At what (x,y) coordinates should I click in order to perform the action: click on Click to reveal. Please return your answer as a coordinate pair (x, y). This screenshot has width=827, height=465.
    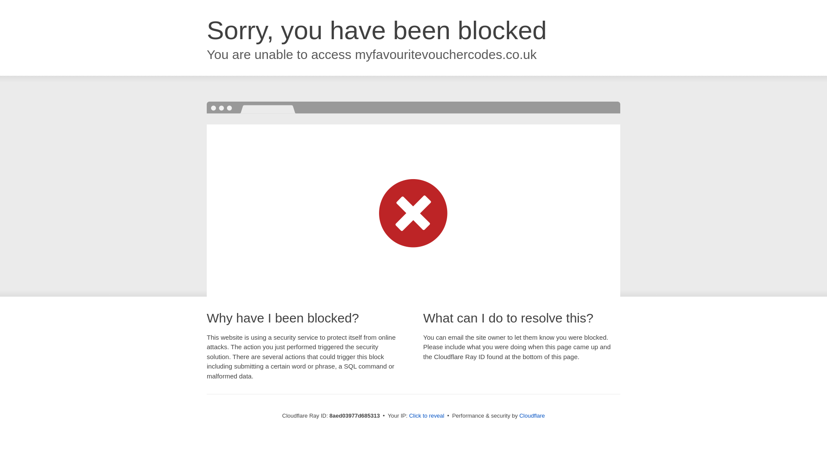
    Looking at the image, I should click on (427, 416).